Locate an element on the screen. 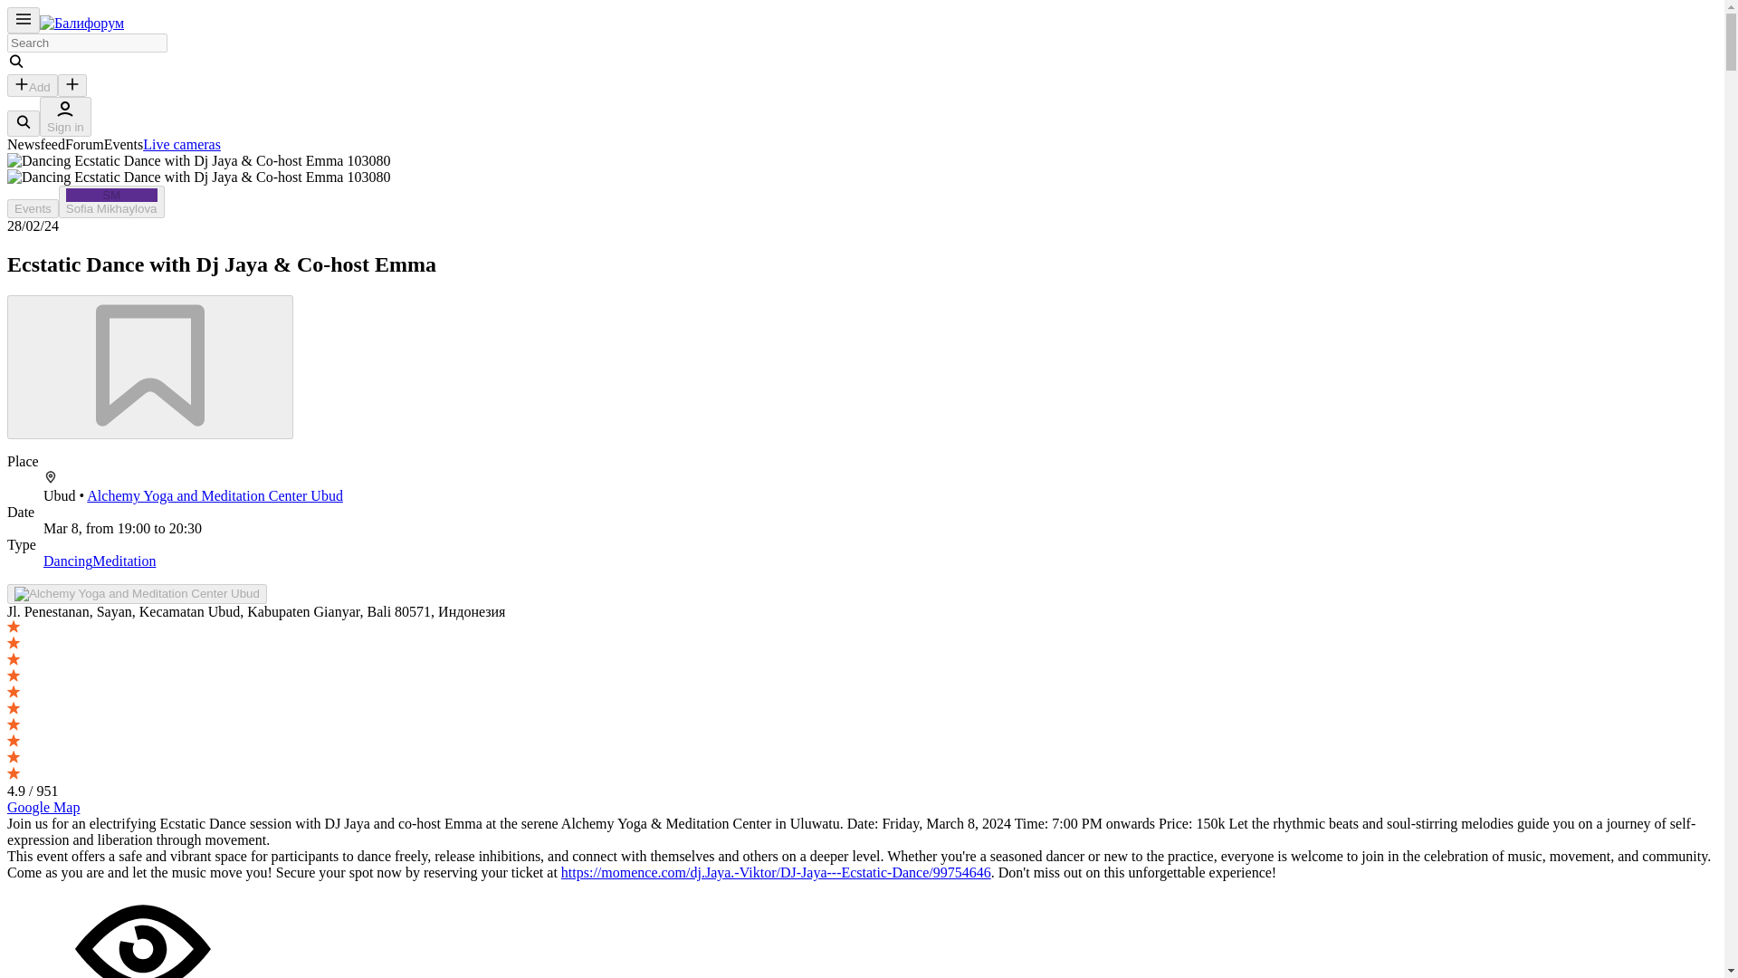 Image resolution: width=1738 pixels, height=978 pixels. Forum is located at coordinates (181, 145).